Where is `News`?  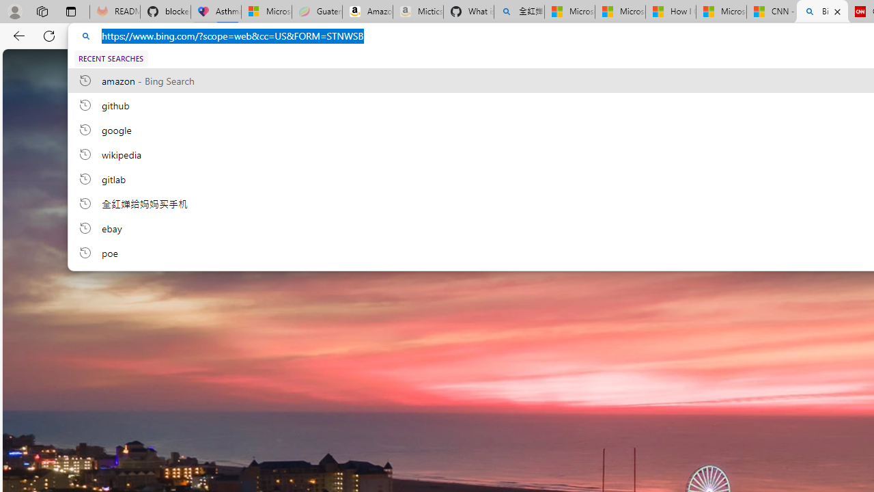 News is located at coordinates (593, 66).